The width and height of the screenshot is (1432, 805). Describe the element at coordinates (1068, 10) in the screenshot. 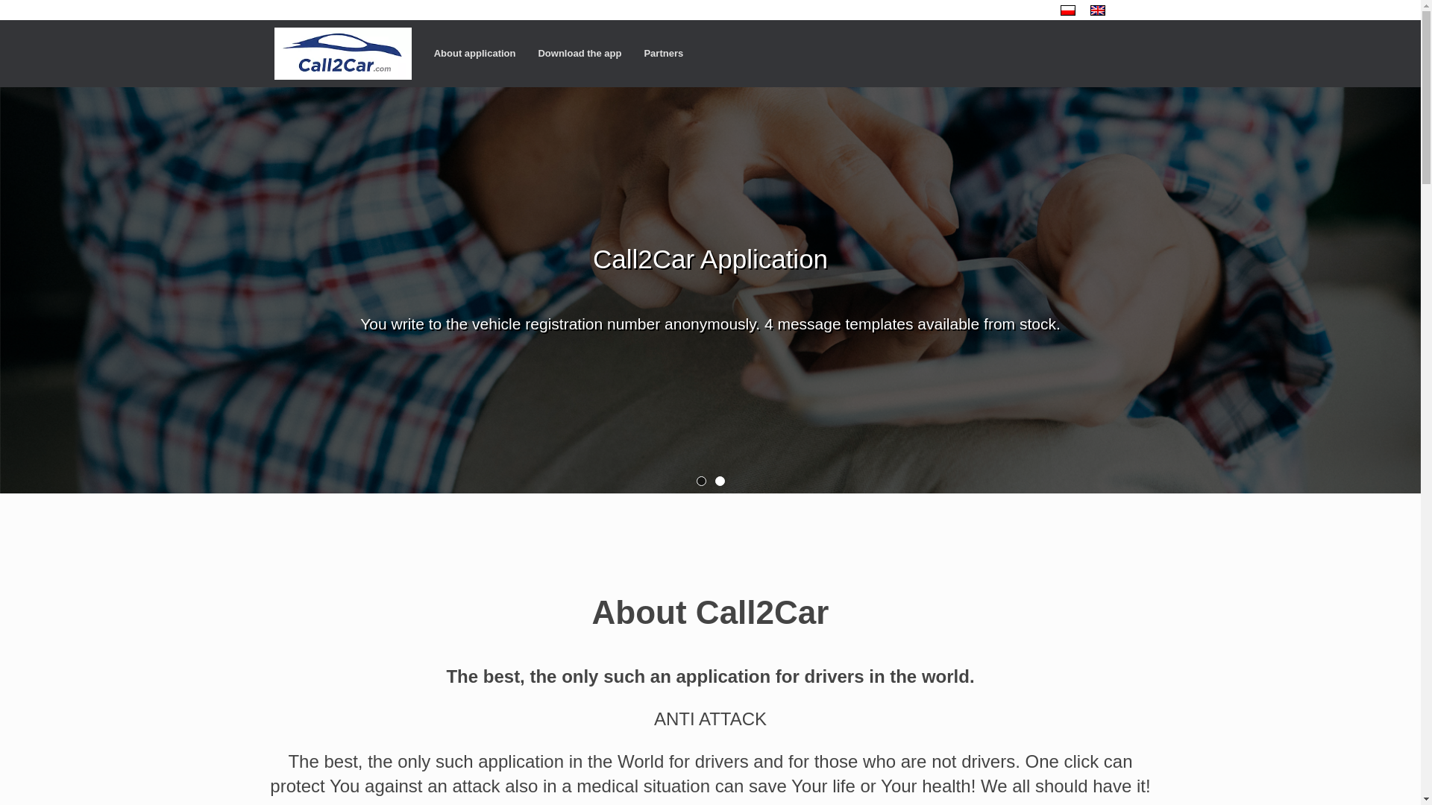

I see `polski` at that location.